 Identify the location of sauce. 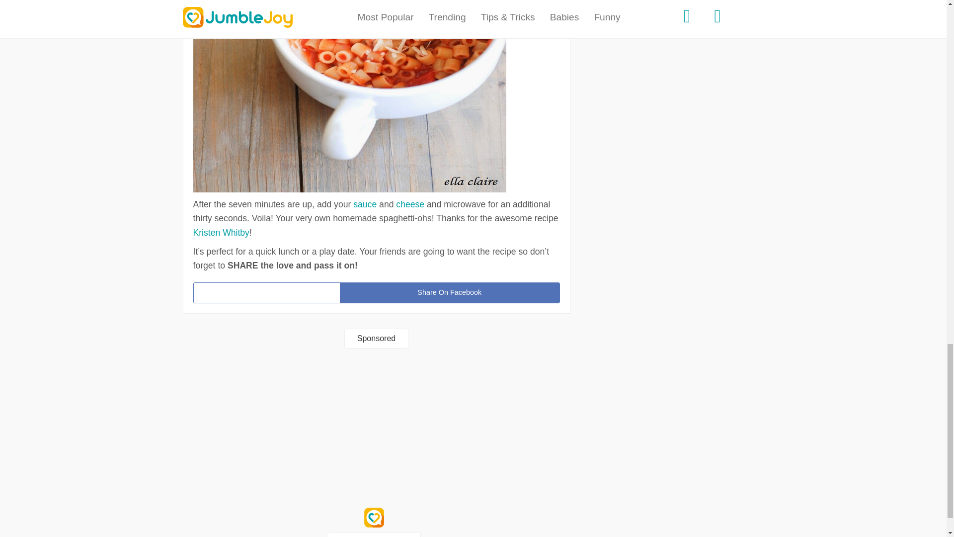
(365, 204).